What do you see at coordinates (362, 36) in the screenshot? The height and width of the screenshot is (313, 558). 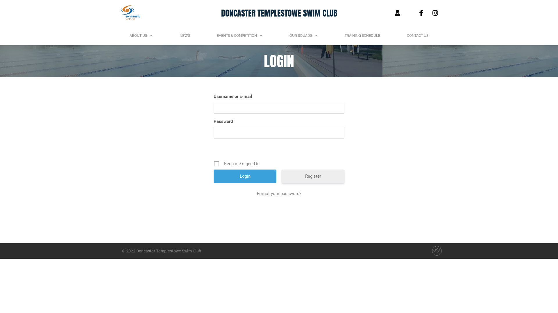 I see `TRAINING SCHEDULE` at bounding box center [362, 36].